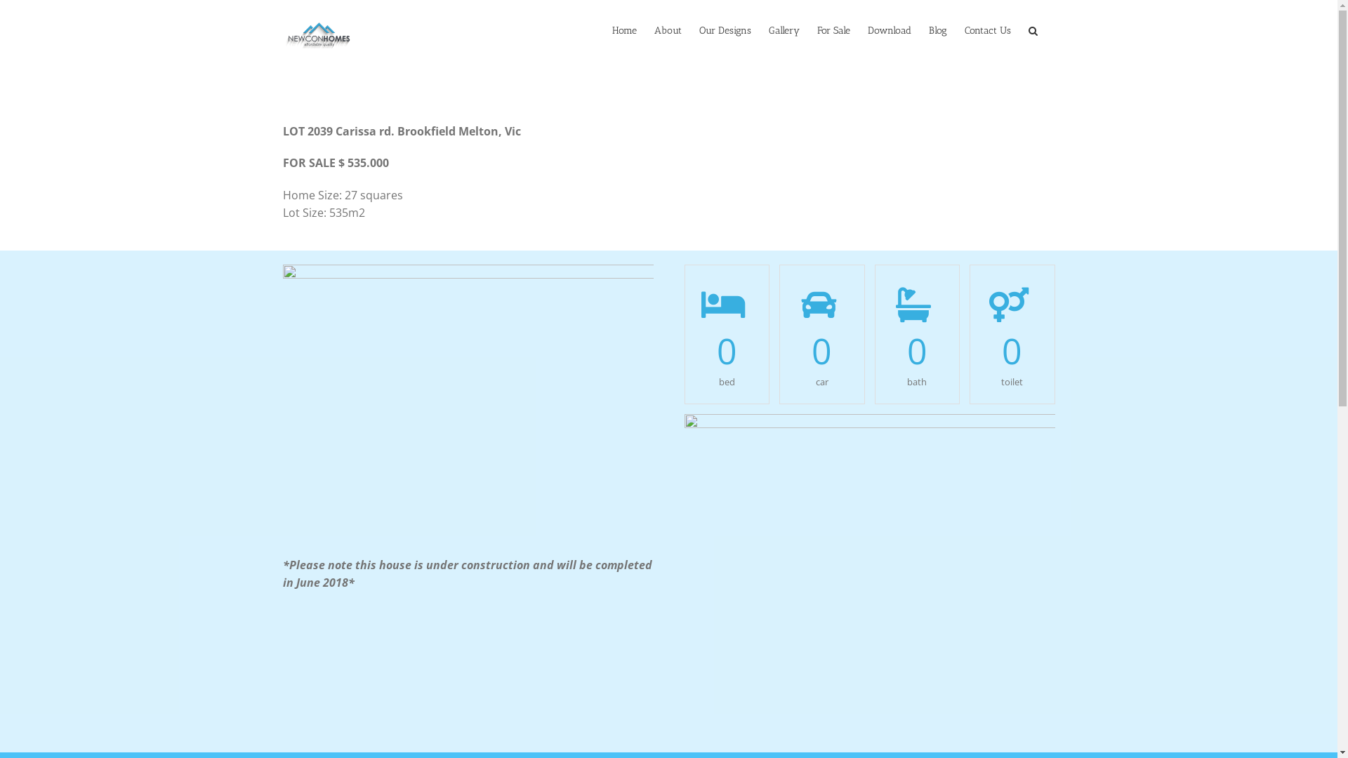 Image resolution: width=1348 pixels, height=758 pixels. I want to click on Download, so click(890, 29).